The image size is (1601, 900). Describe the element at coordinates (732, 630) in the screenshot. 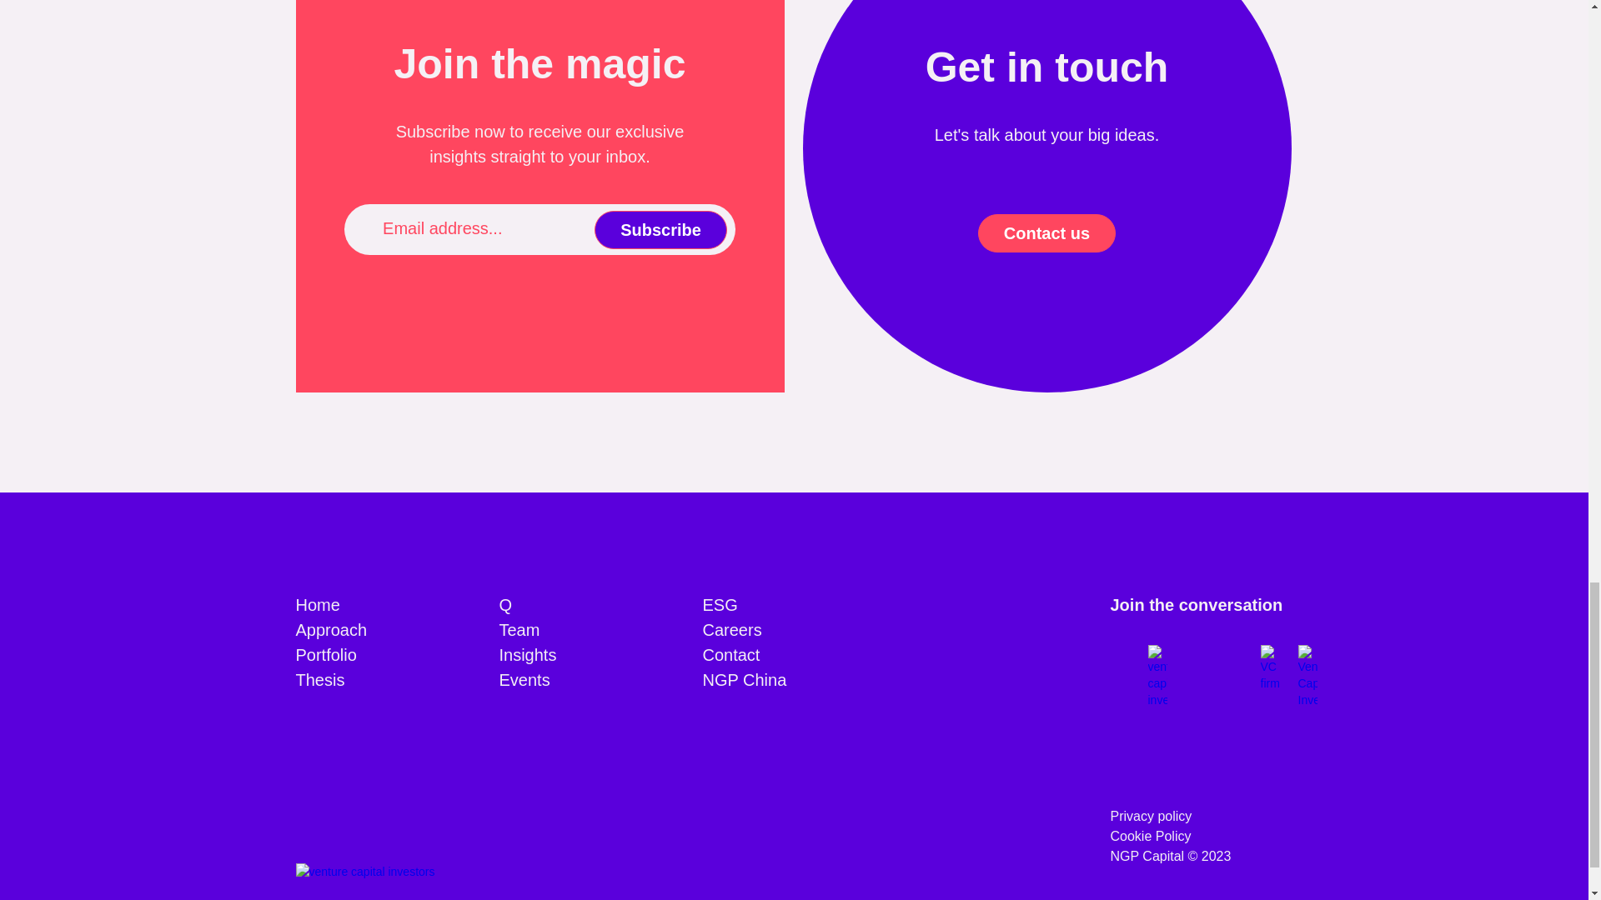

I see `Careers` at that location.